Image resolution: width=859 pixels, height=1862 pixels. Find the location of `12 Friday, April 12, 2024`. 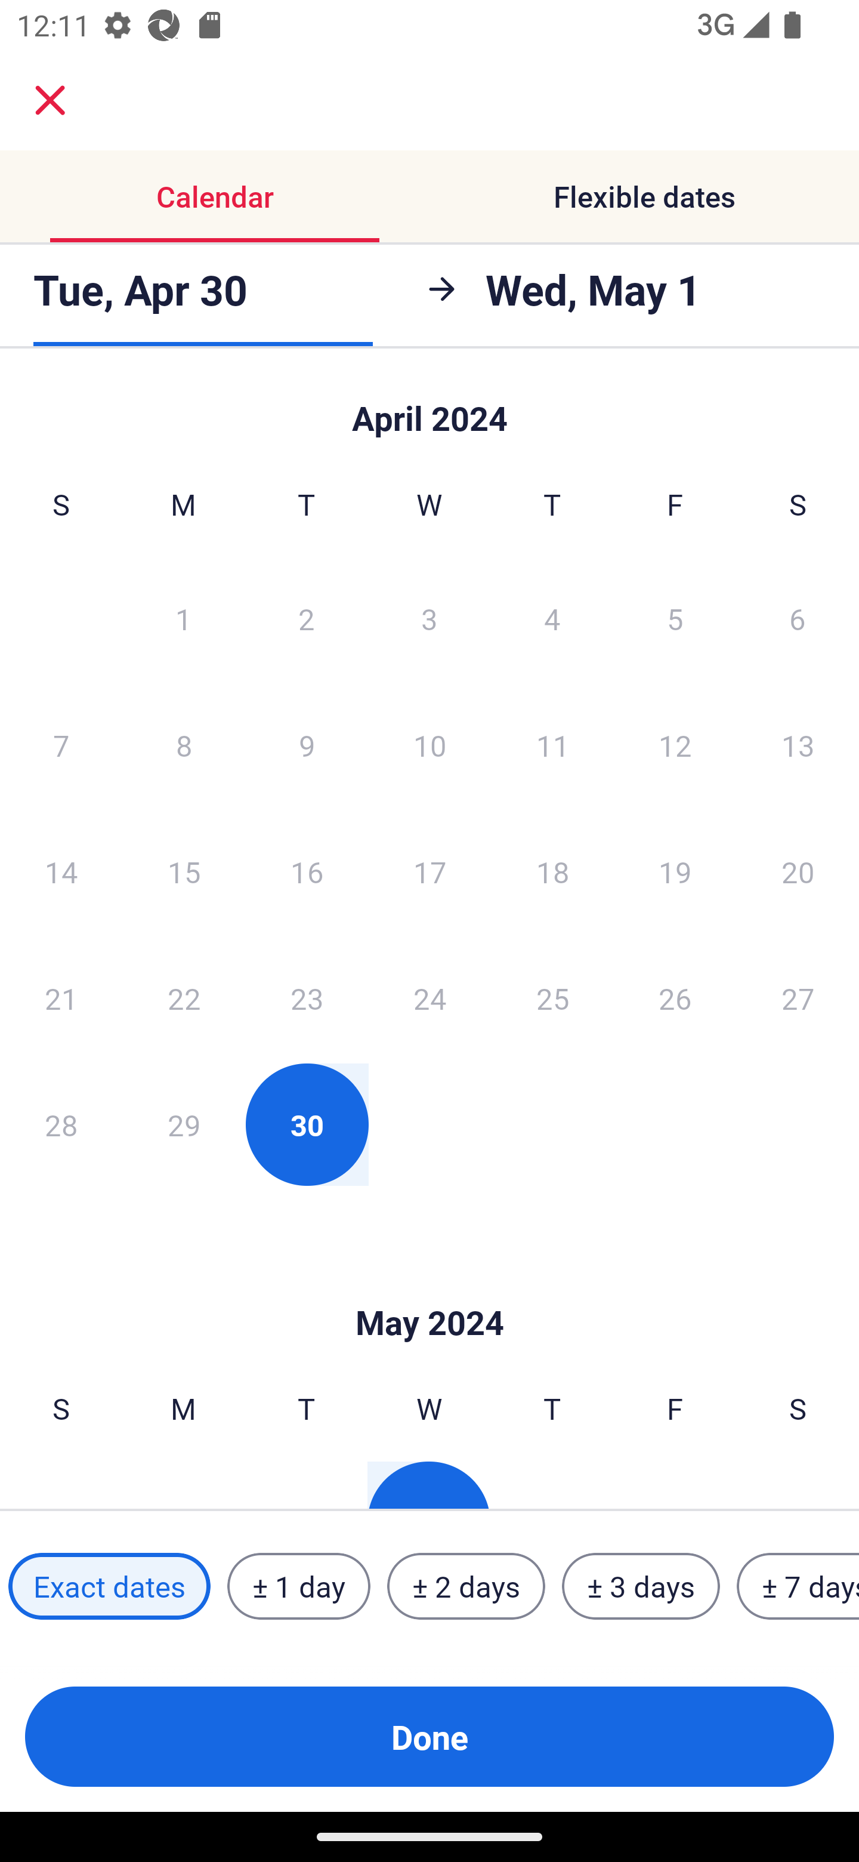

12 Friday, April 12, 2024 is located at coordinates (675, 745).